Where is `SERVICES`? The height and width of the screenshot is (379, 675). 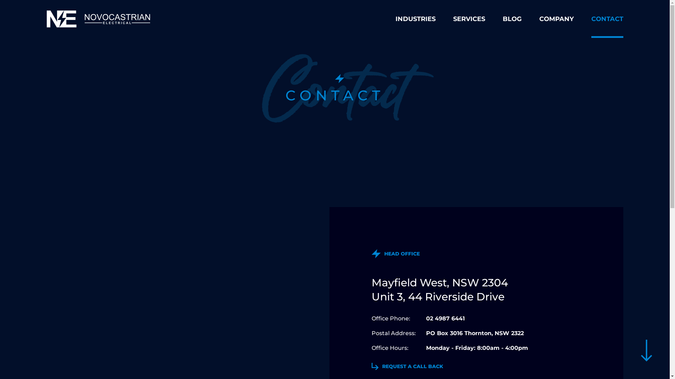 SERVICES is located at coordinates (469, 19).